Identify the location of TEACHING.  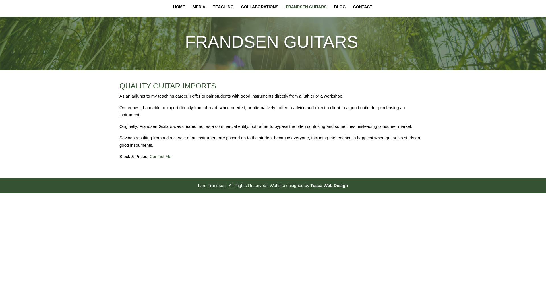
(223, 11).